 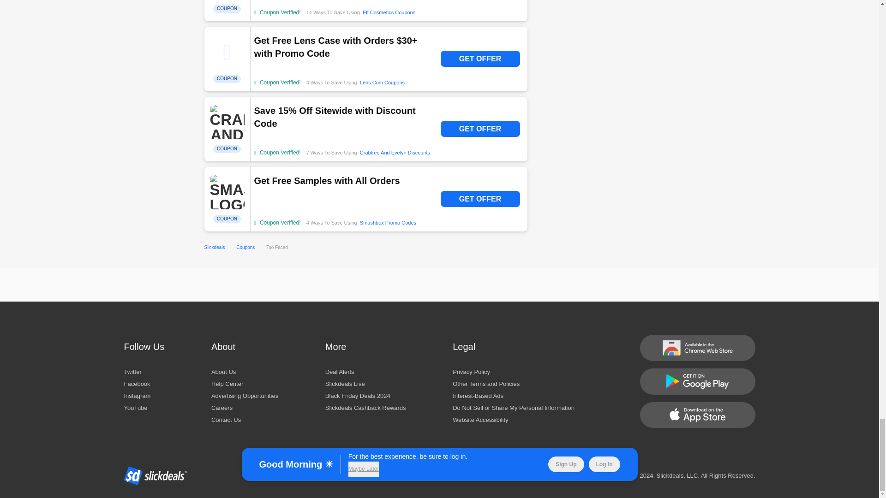 What do you see at coordinates (697, 347) in the screenshot?
I see `Install the Slickdeals Extension` at bounding box center [697, 347].